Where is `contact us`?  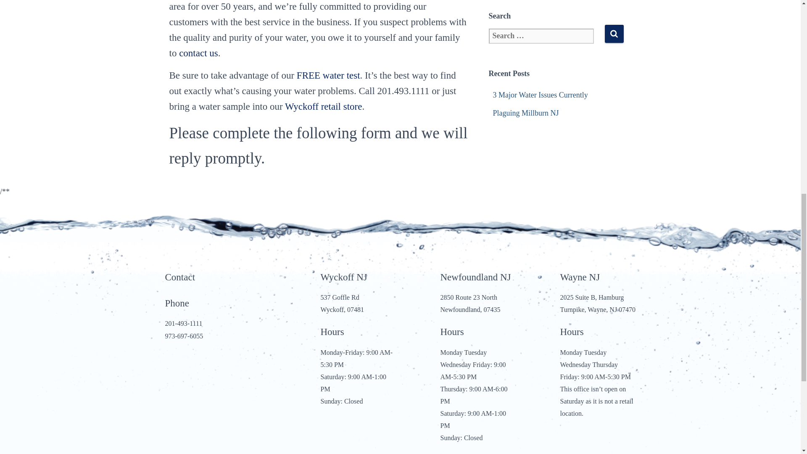 contact us is located at coordinates (198, 53).